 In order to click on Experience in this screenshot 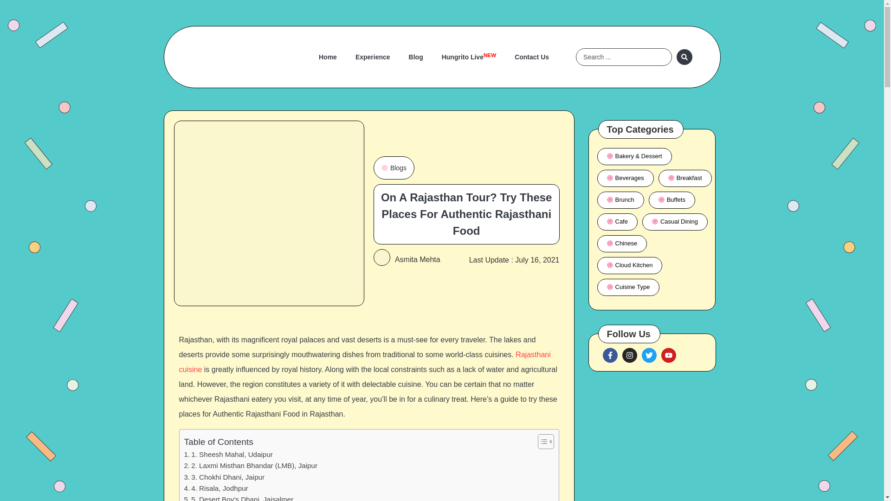, I will do `click(416, 57)`.